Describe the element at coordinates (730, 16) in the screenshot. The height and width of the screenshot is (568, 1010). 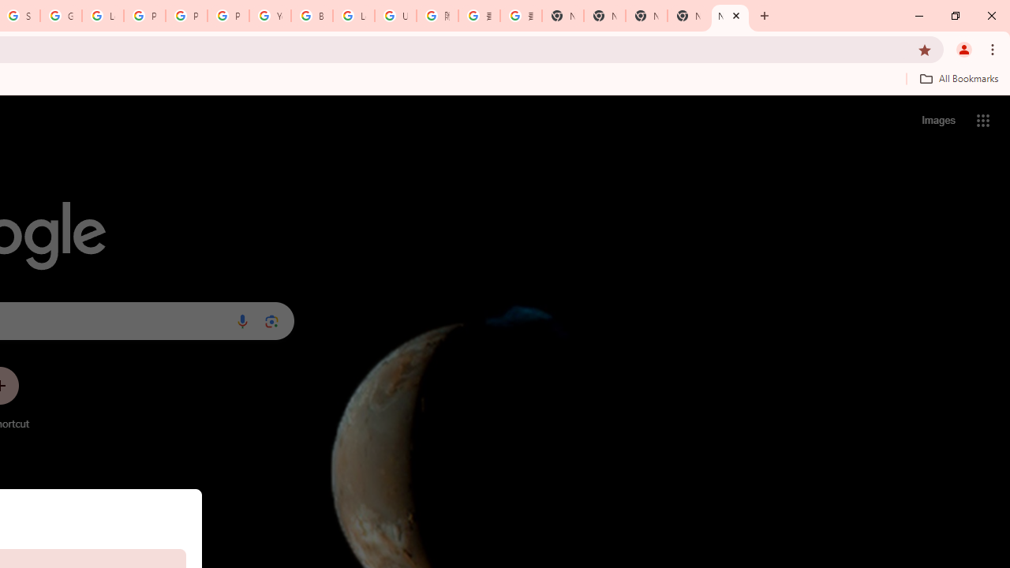
I see `New Tab` at that location.